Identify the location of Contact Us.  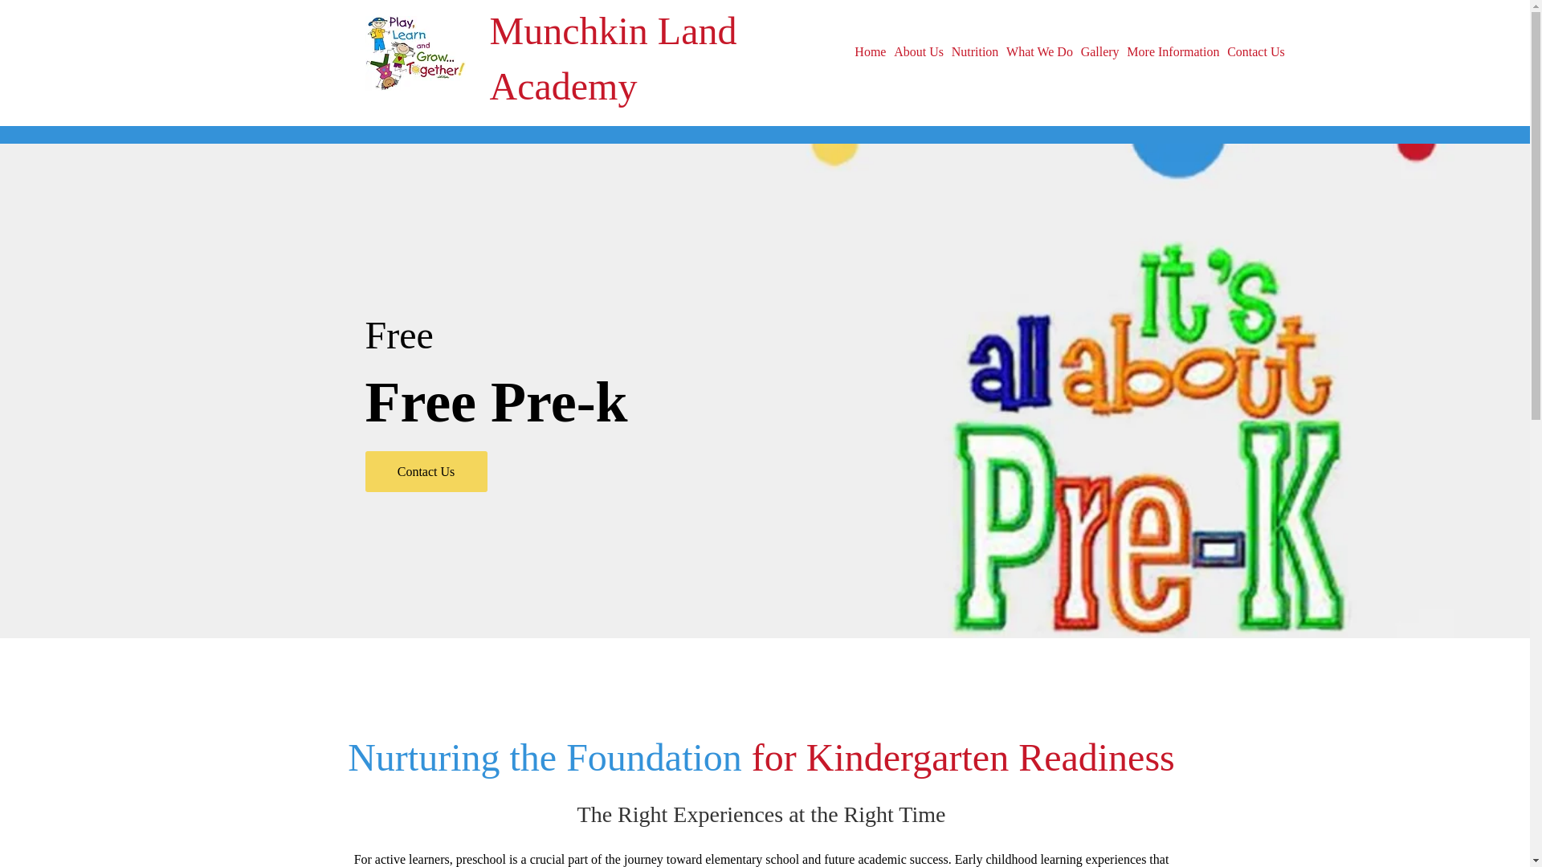
(426, 471).